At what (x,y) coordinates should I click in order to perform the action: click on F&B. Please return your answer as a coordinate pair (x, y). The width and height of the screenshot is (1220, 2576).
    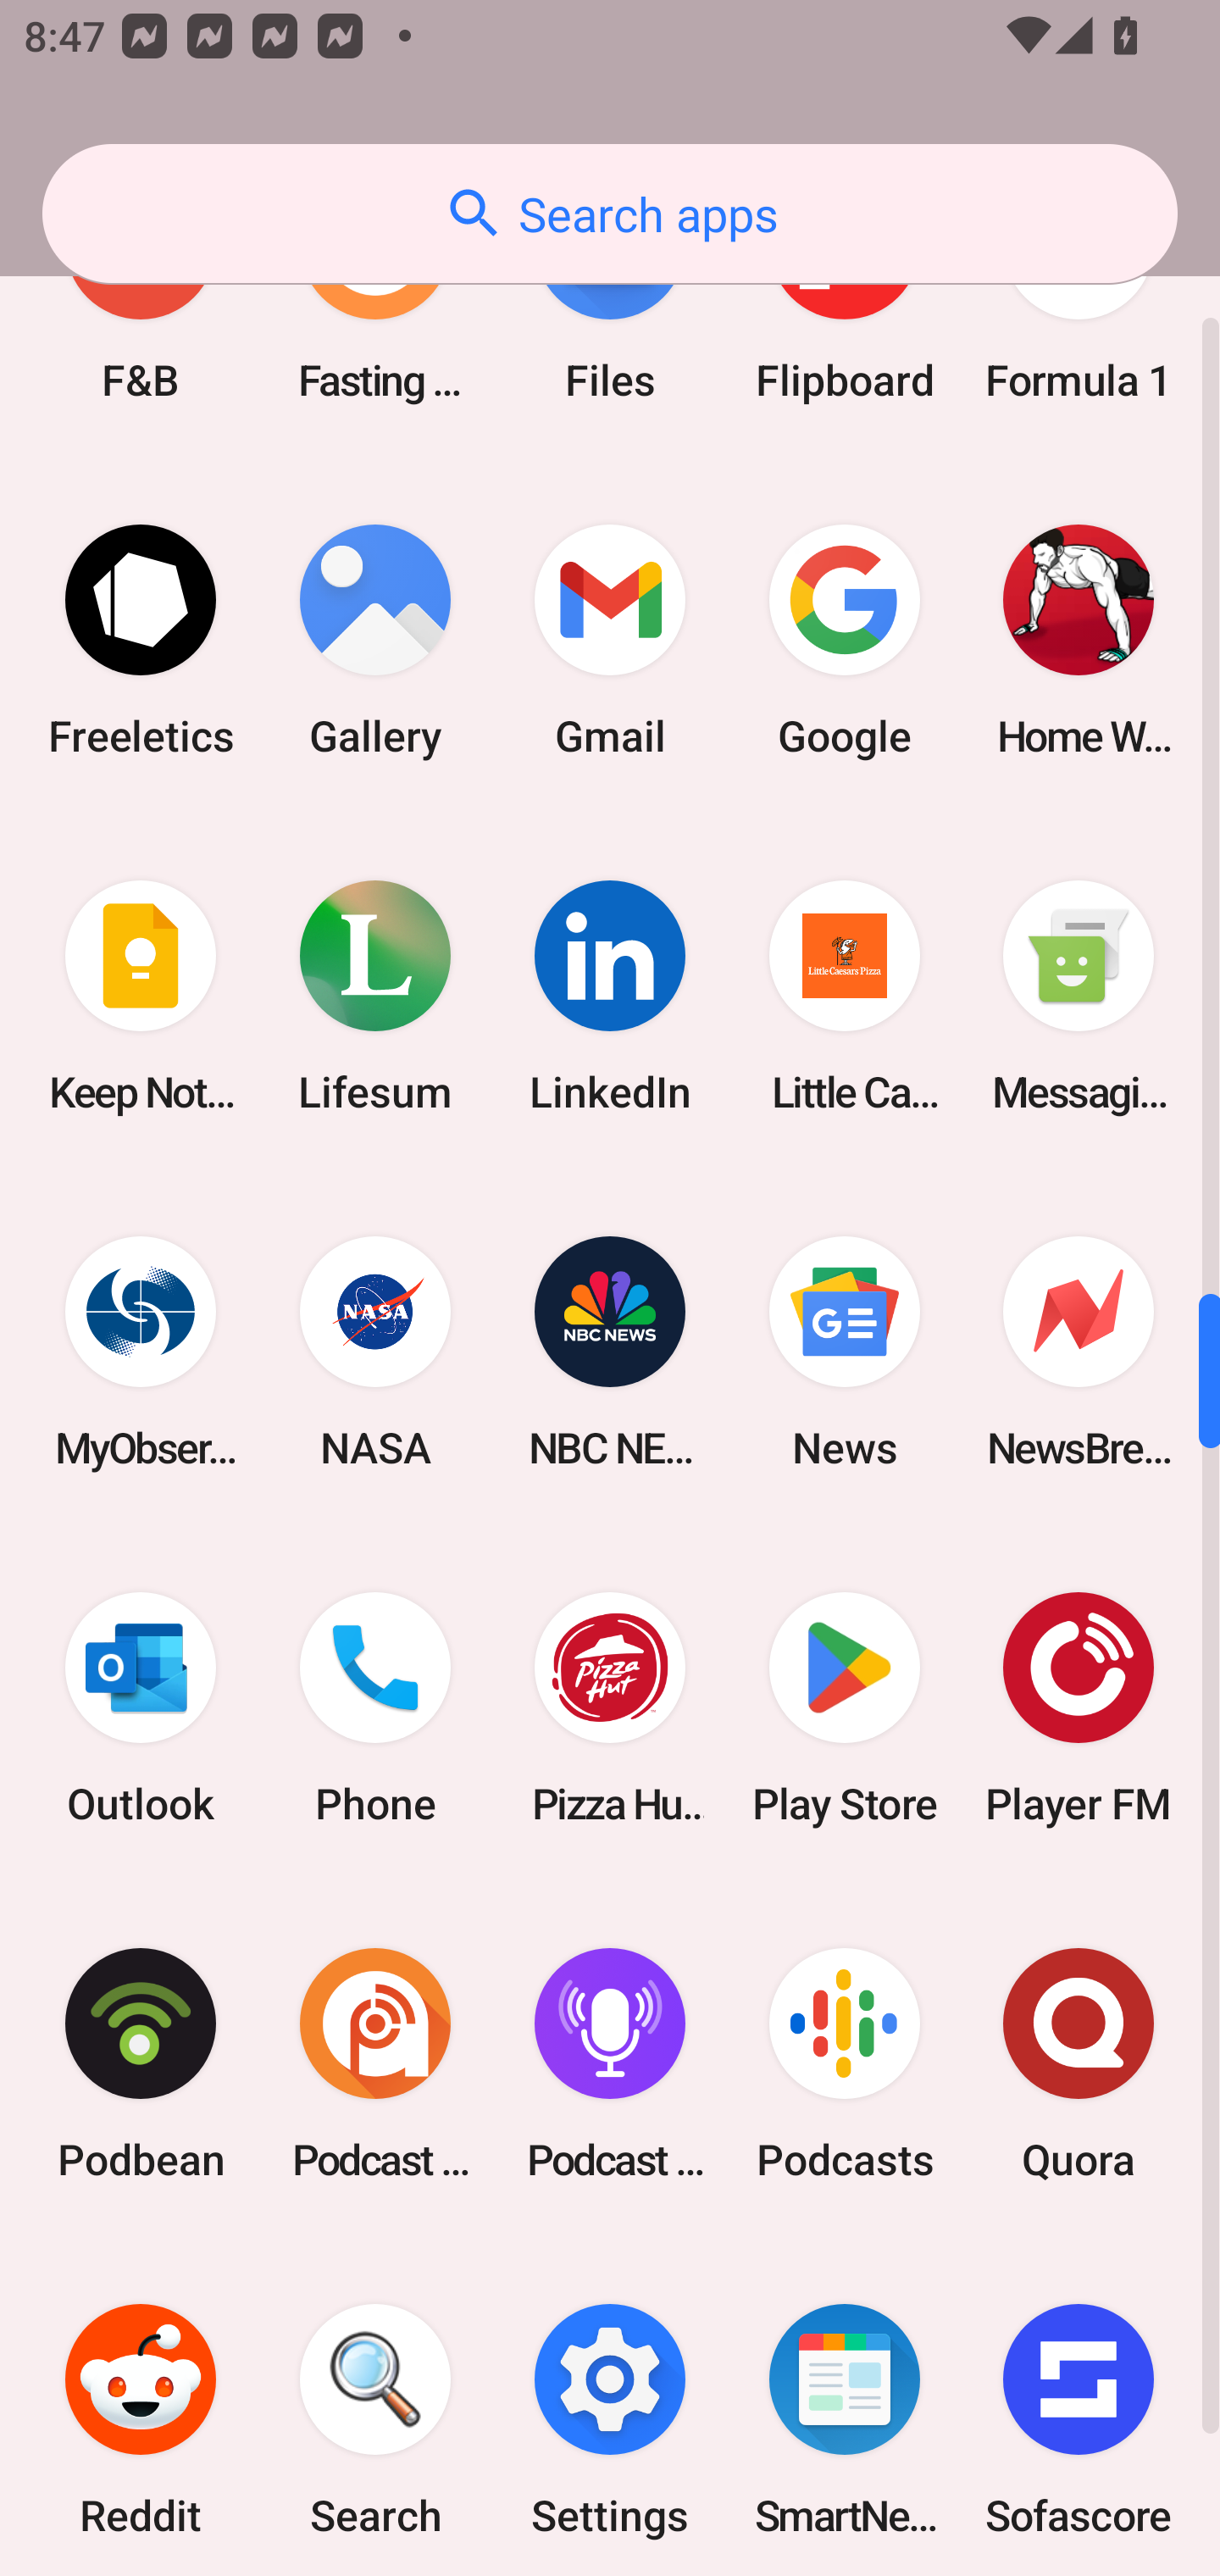
    Looking at the image, I should click on (141, 317).